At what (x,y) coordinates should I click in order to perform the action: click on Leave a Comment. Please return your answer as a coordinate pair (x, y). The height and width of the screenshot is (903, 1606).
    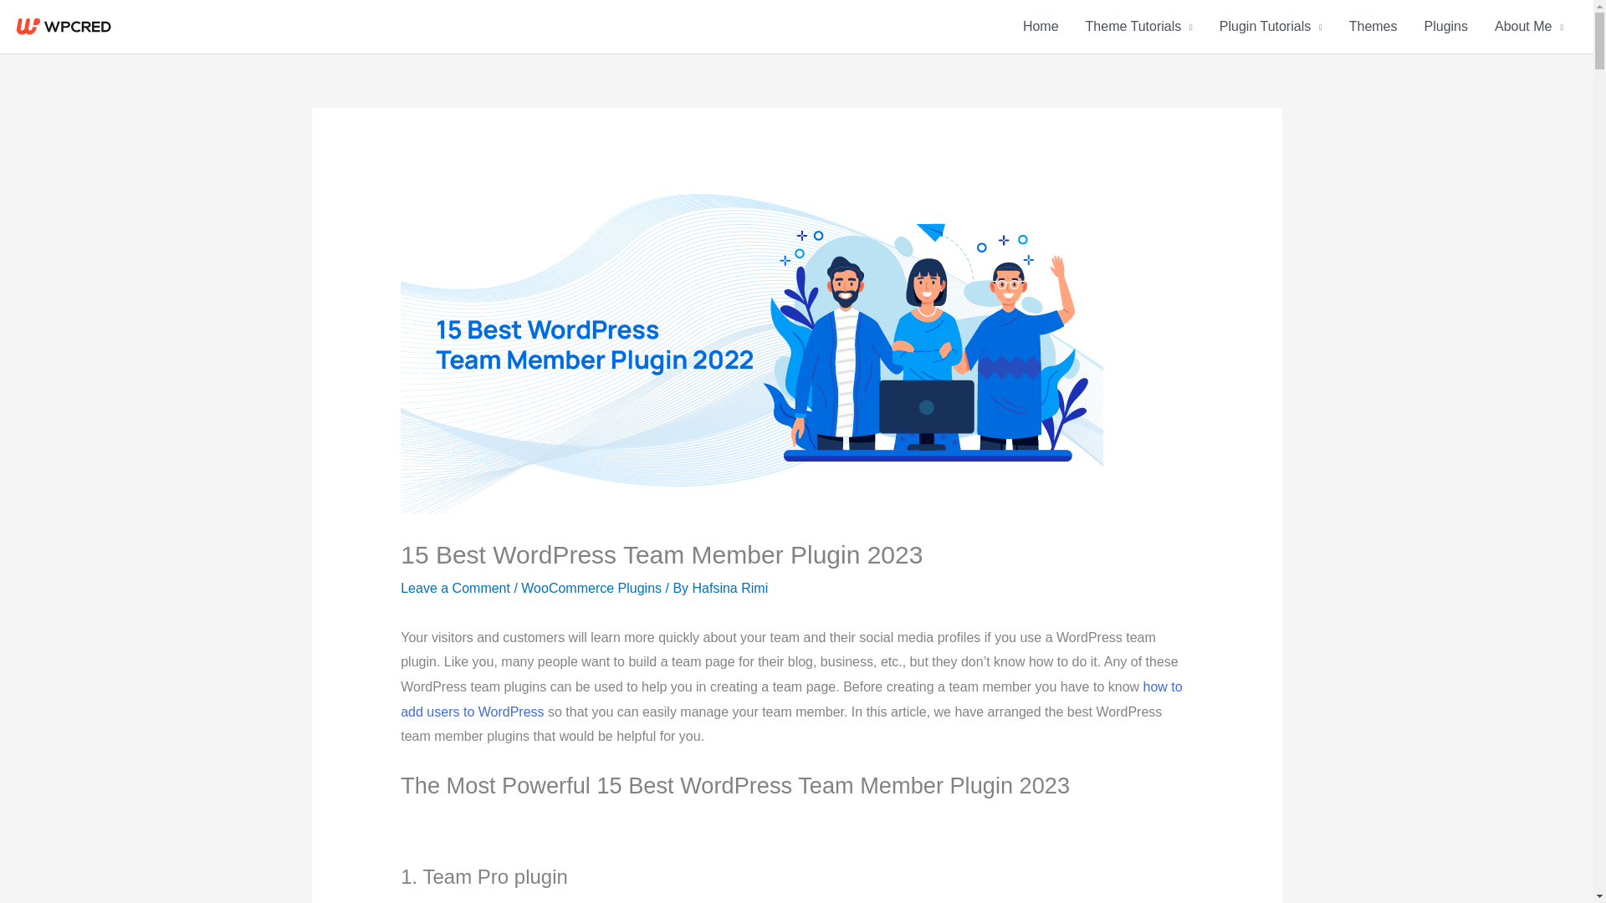
    Looking at the image, I should click on (455, 588).